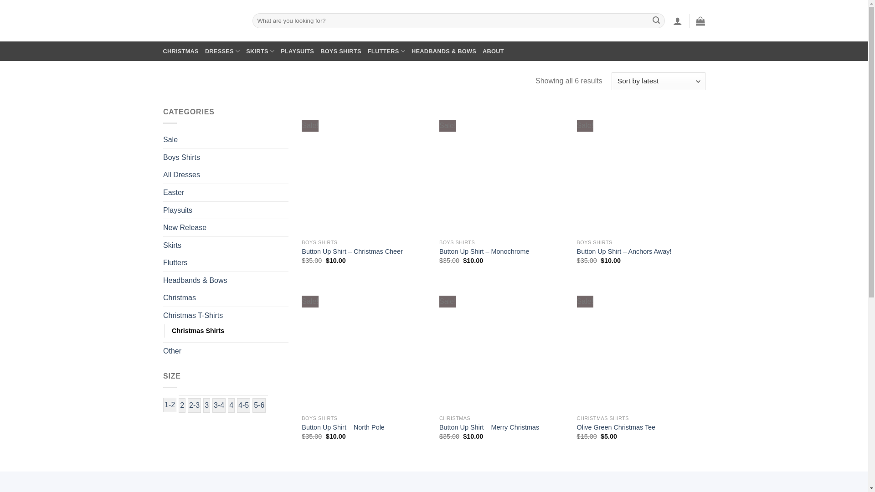  I want to click on Boys Shirts, so click(226, 158).